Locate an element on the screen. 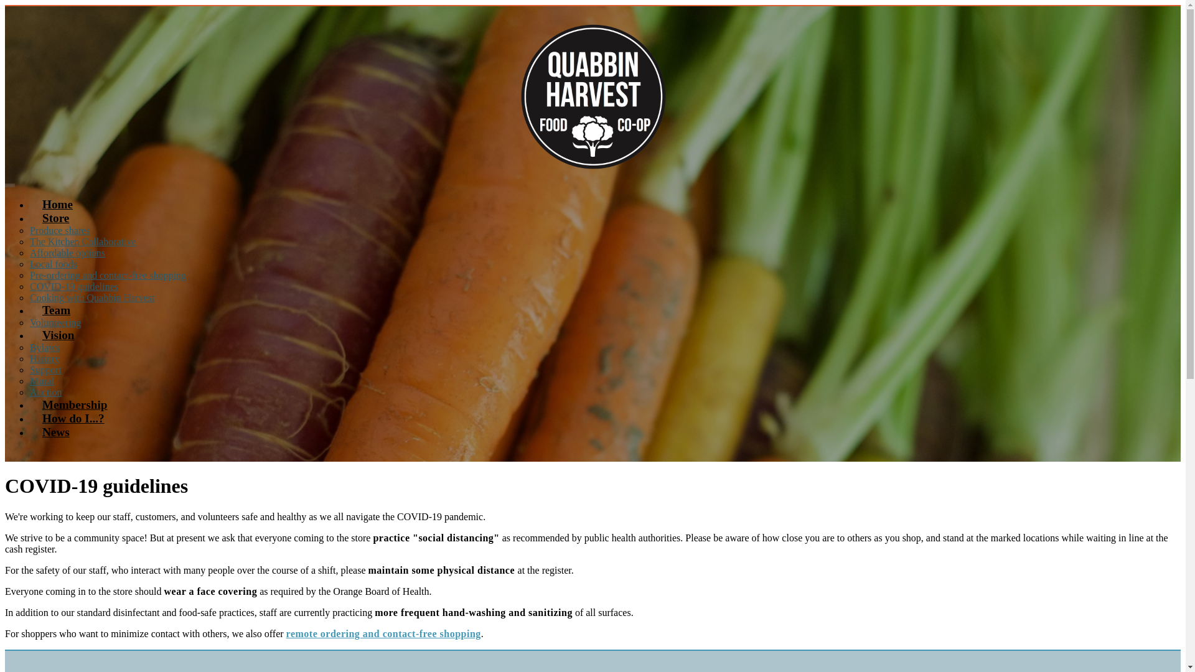 This screenshot has width=1195, height=672. Pre-ordering and contact-free shopping is located at coordinates (108, 275).